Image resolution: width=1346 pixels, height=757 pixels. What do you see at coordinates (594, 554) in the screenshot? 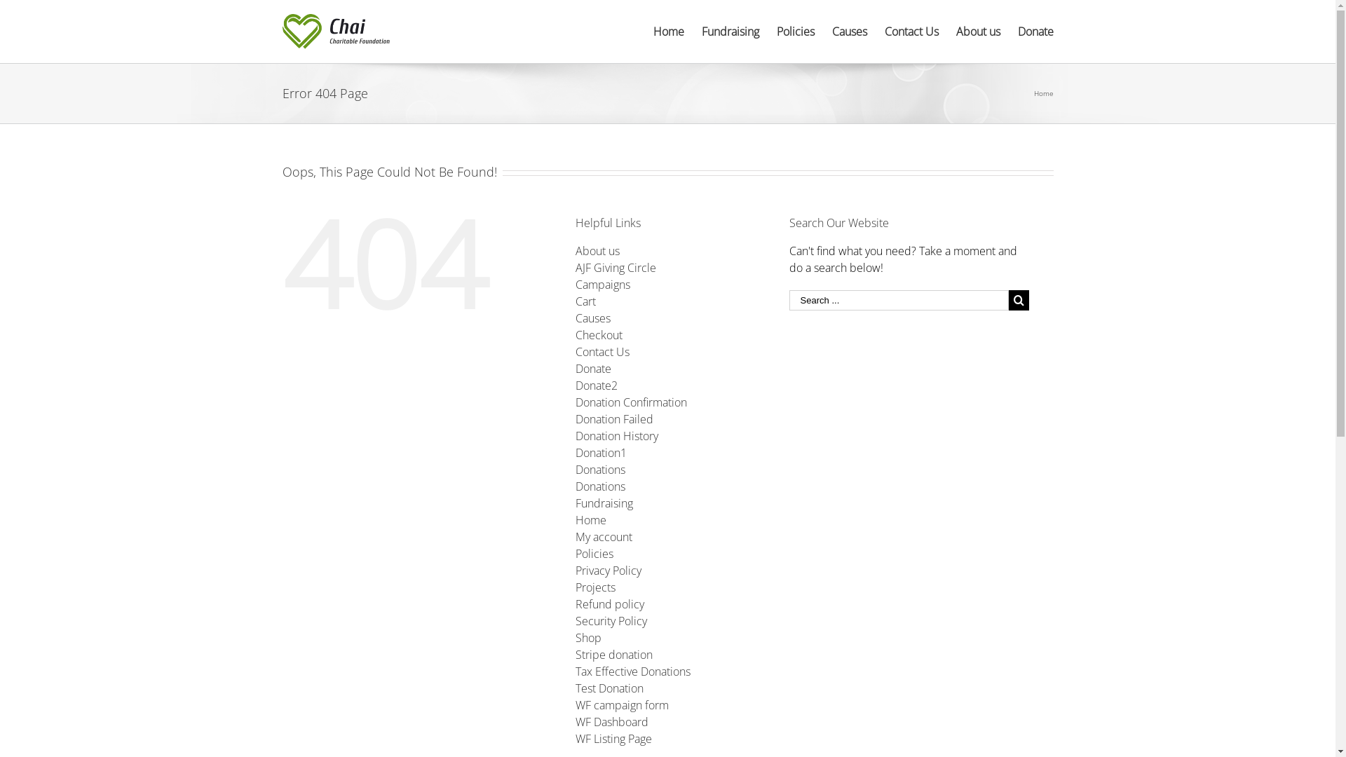
I see `Policies` at bounding box center [594, 554].